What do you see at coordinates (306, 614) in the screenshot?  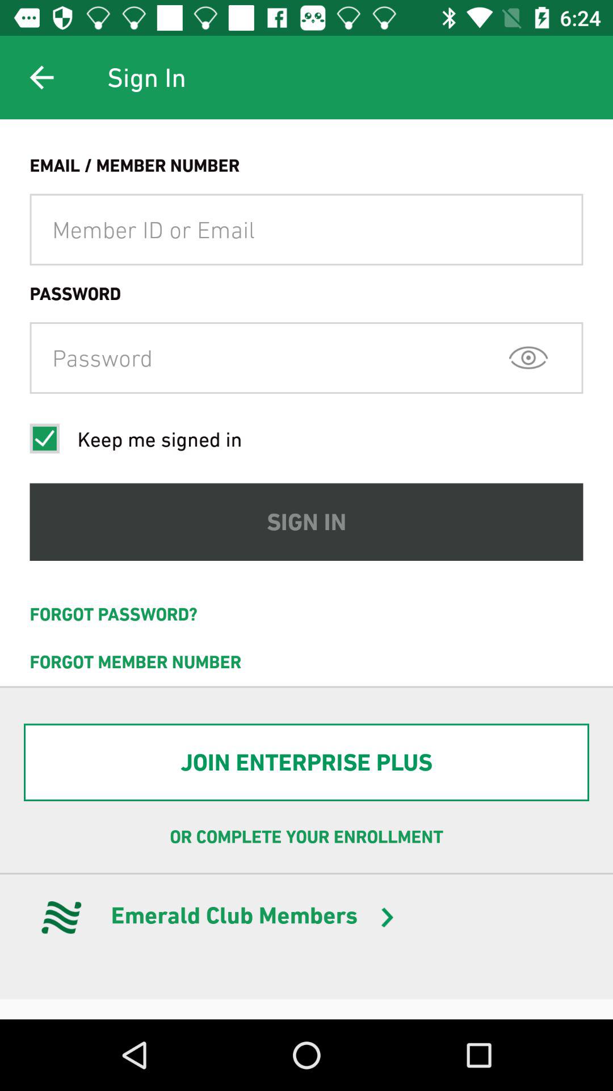 I see `open the icon above forgot member number icon` at bounding box center [306, 614].